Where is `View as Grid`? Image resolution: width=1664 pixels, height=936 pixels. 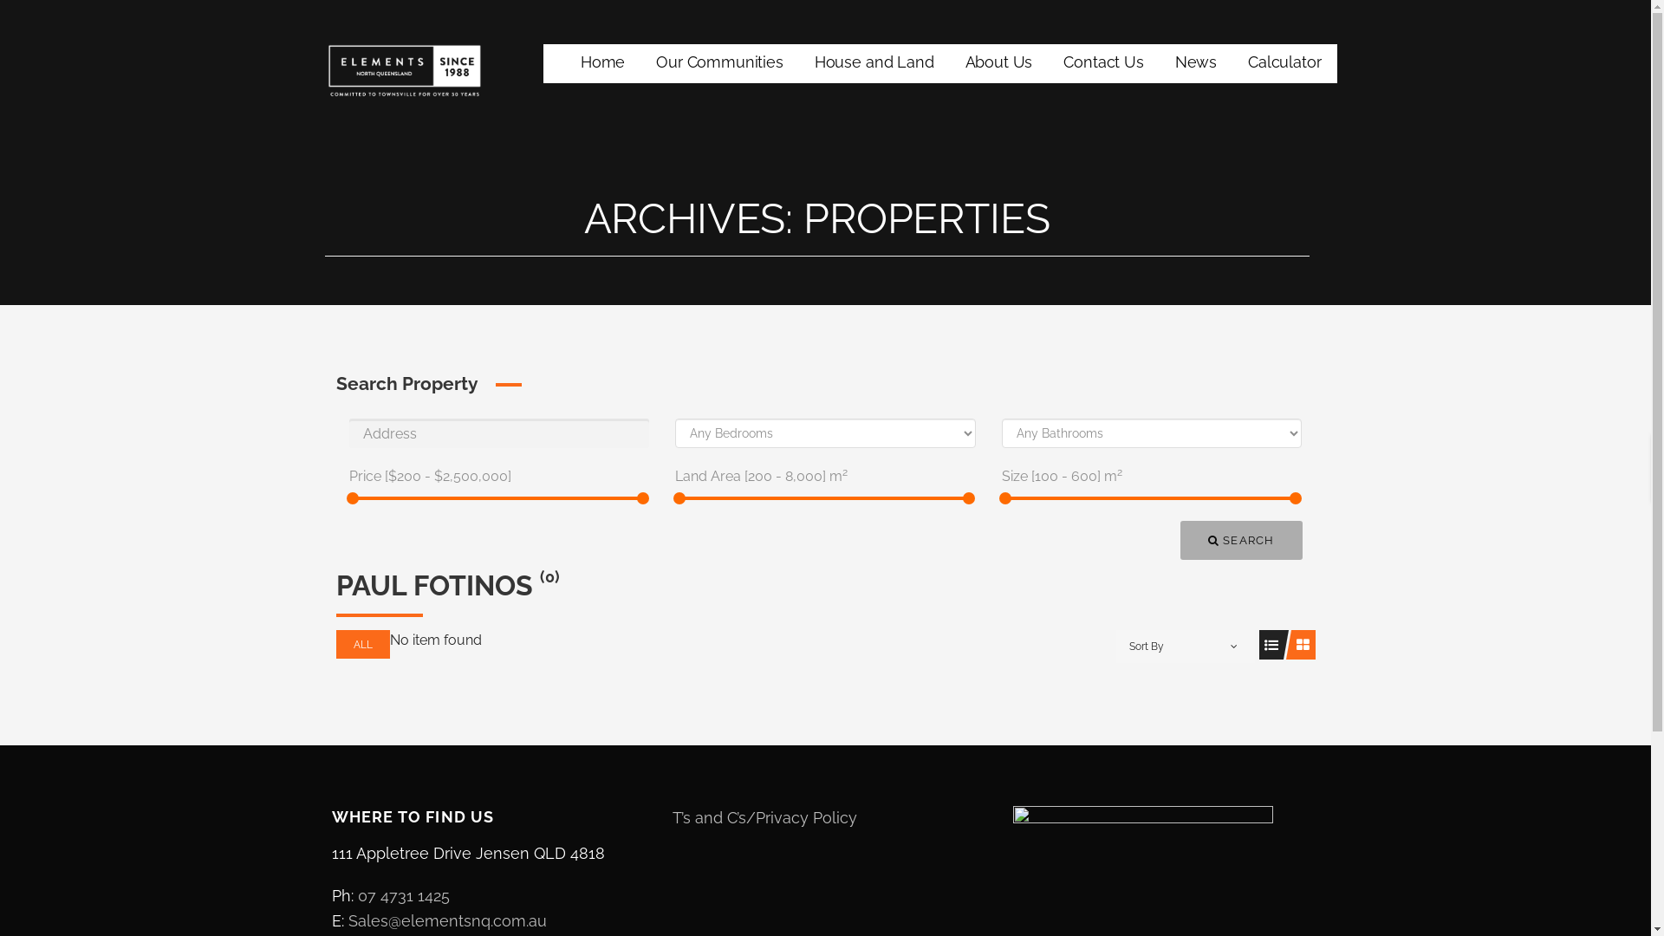
View as Grid is located at coordinates (1303, 645).